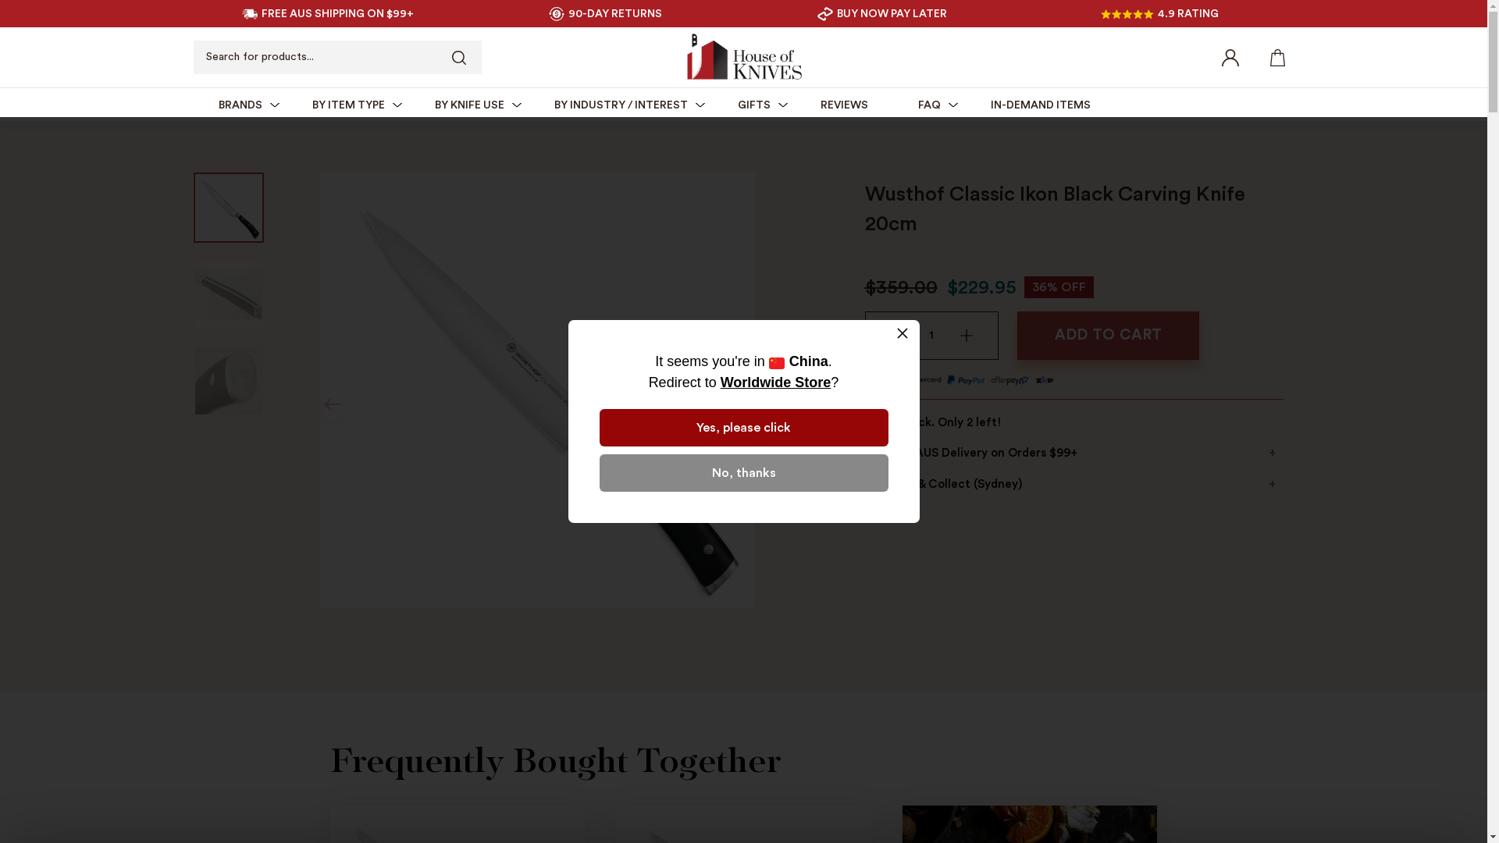  Describe the element at coordinates (1040, 105) in the screenshot. I see `IN-DEMAND ITEMS` at that location.